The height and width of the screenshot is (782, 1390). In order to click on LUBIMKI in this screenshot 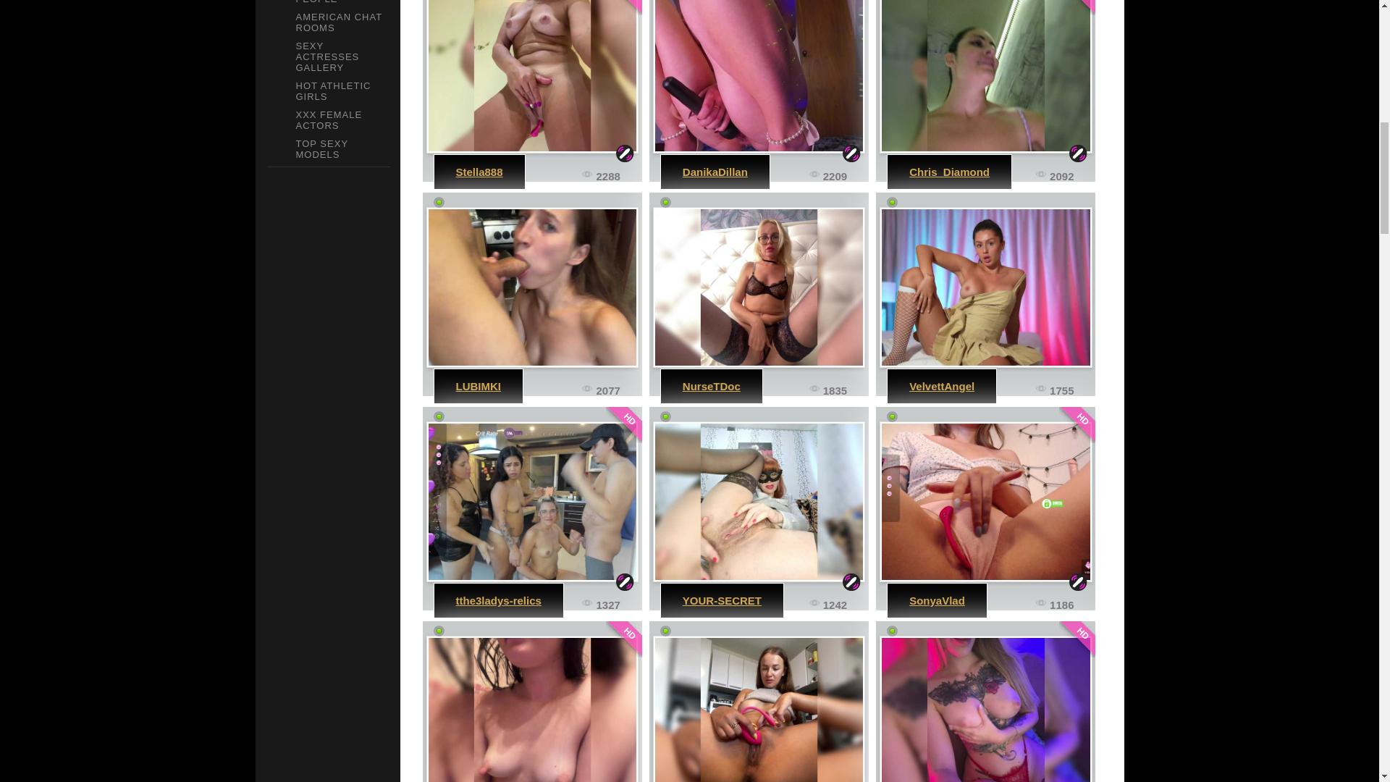, I will do `click(479, 386)`.